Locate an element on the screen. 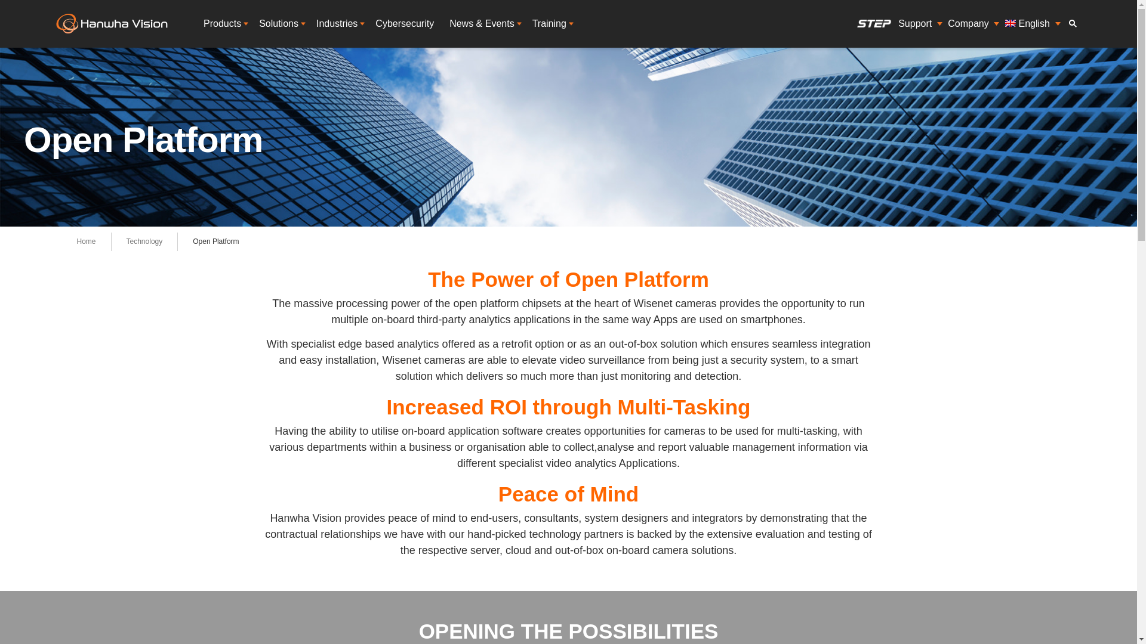 The width and height of the screenshot is (1146, 644). Products is located at coordinates (223, 24).